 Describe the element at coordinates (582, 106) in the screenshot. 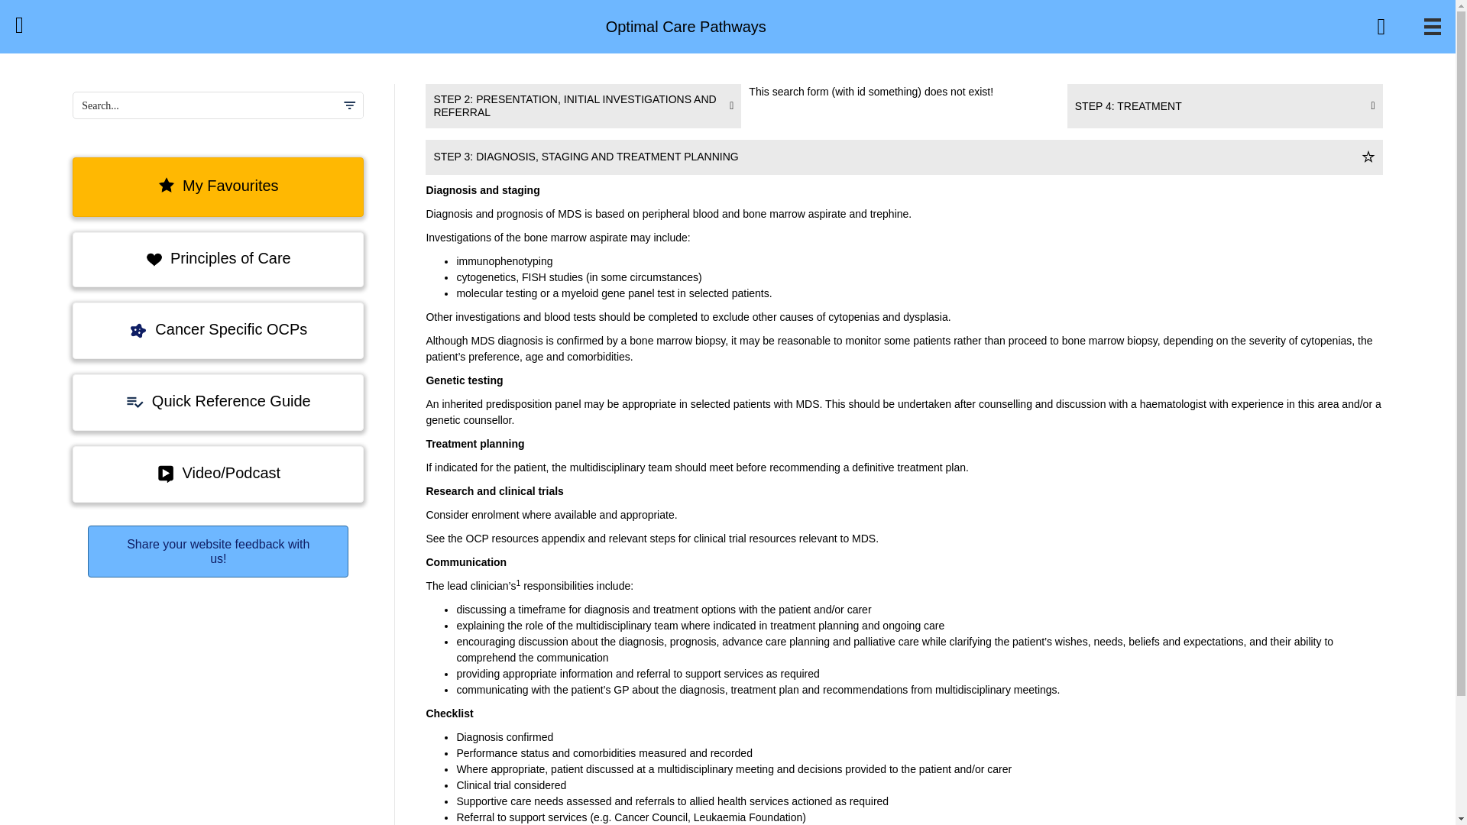

I see `STEP 2: PRESENTATION, INITIAL INVESTIGATIONS AND REFERRAL` at that location.